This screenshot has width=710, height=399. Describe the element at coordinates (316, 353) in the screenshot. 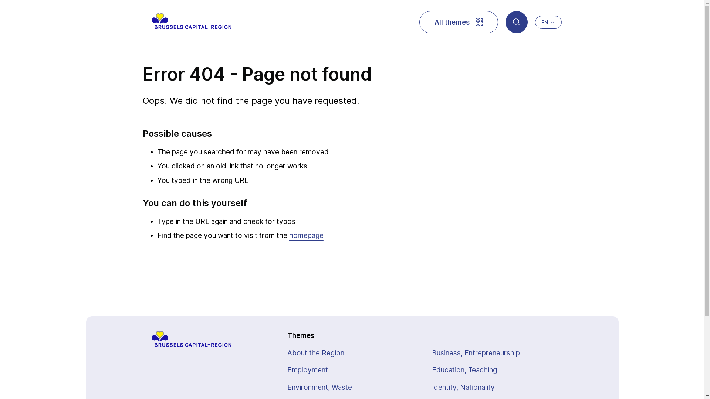

I see `About the Region` at that location.